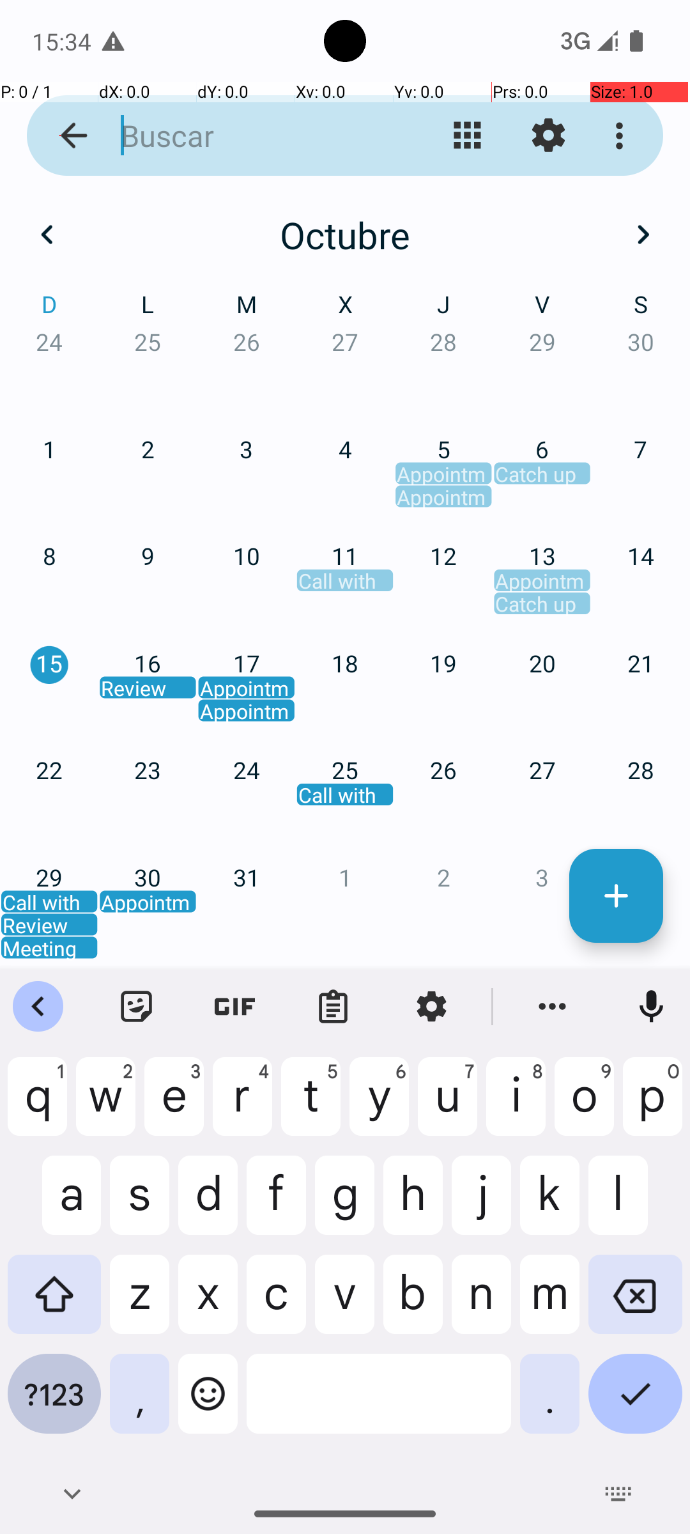  Describe the element at coordinates (345, 235) in the screenshot. I see `Octubre` at that location.